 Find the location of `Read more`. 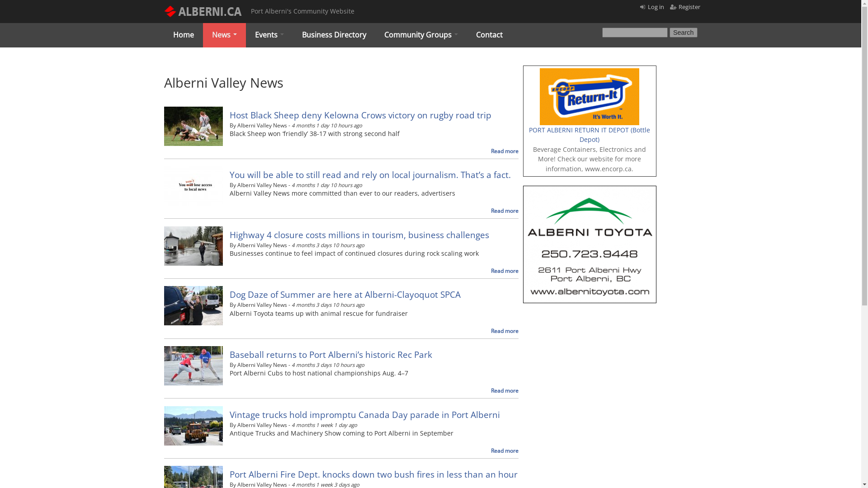

Read more is located at coordinates (505, 390).